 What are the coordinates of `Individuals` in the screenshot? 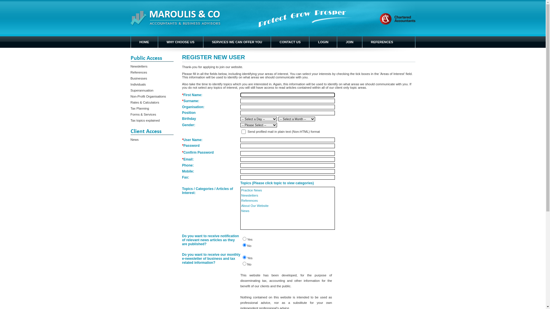 It's located at (138, 84).